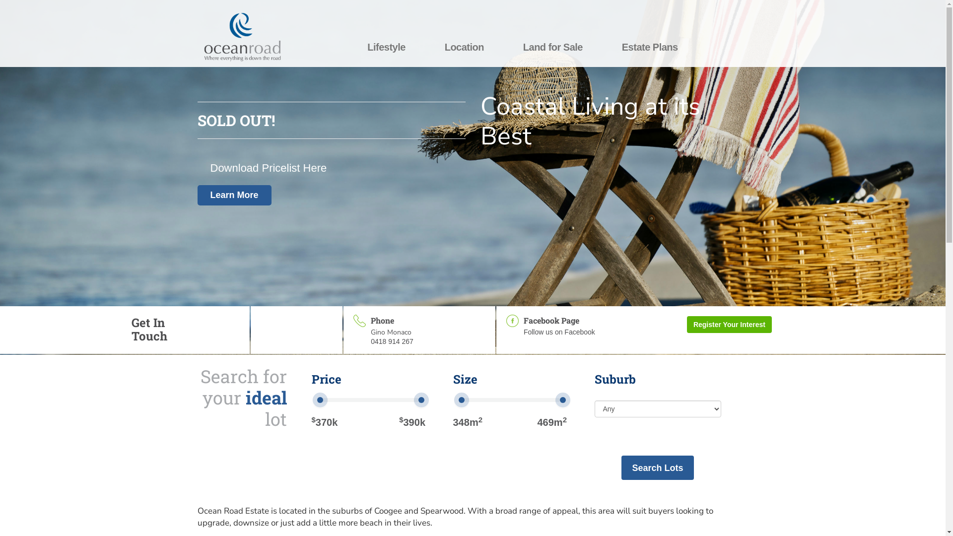  I want to click on Follow us on Facebook, so click(559, 332).